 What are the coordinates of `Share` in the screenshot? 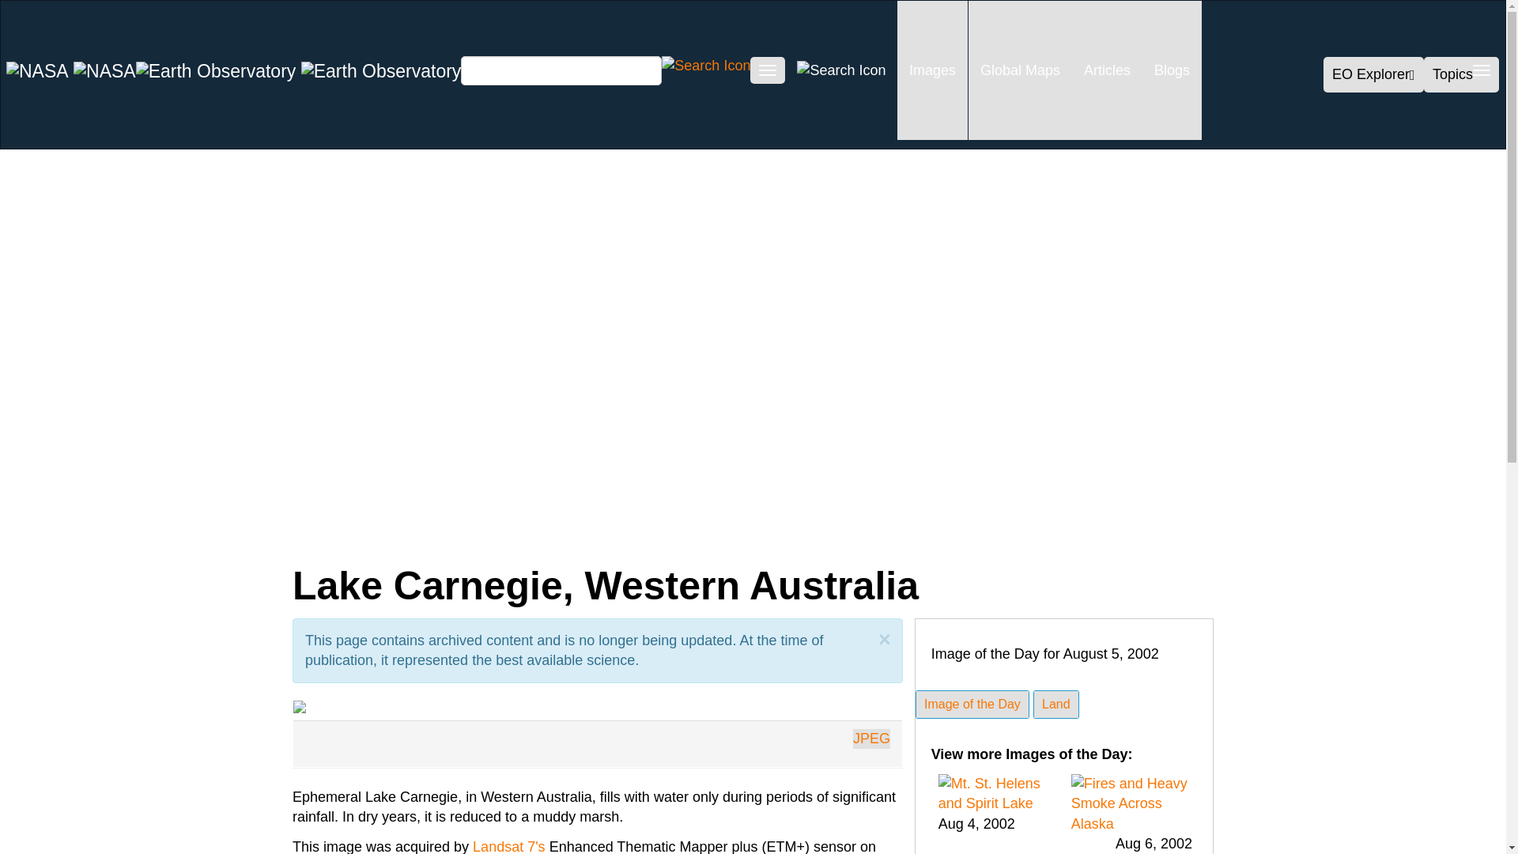 It's located at (169, 535).